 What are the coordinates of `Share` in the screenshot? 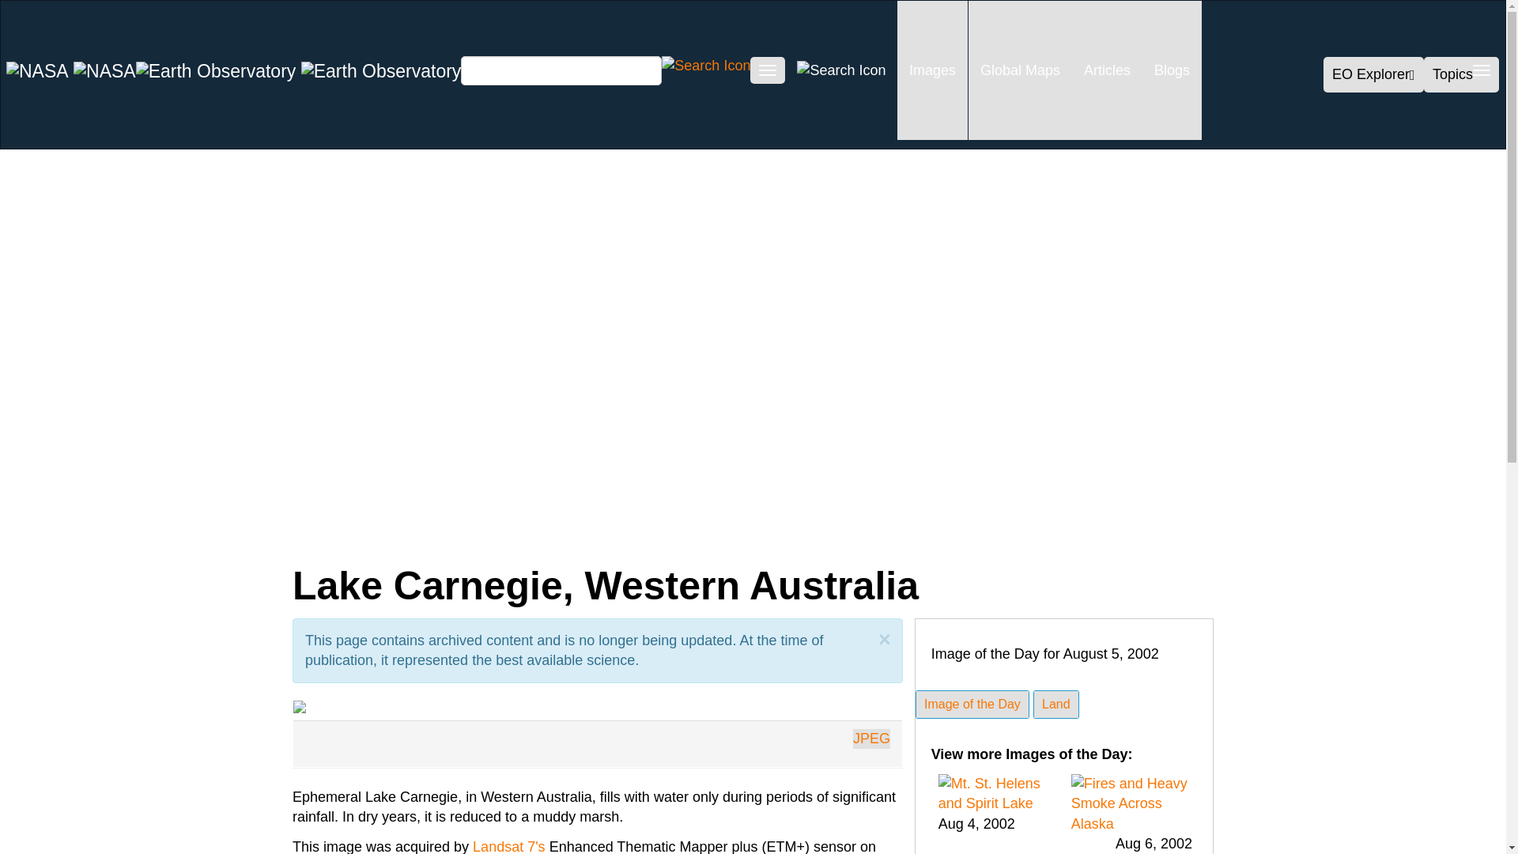 It's located at (169, 535).